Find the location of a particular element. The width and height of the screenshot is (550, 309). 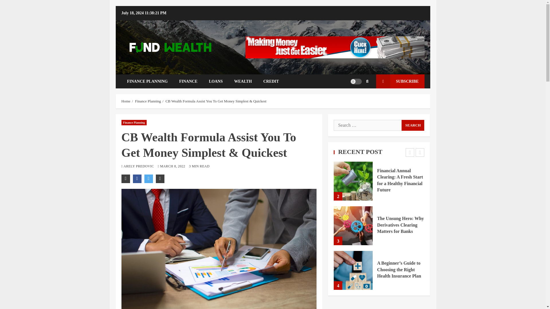

WEALTH is located at coordinates (243, 81).